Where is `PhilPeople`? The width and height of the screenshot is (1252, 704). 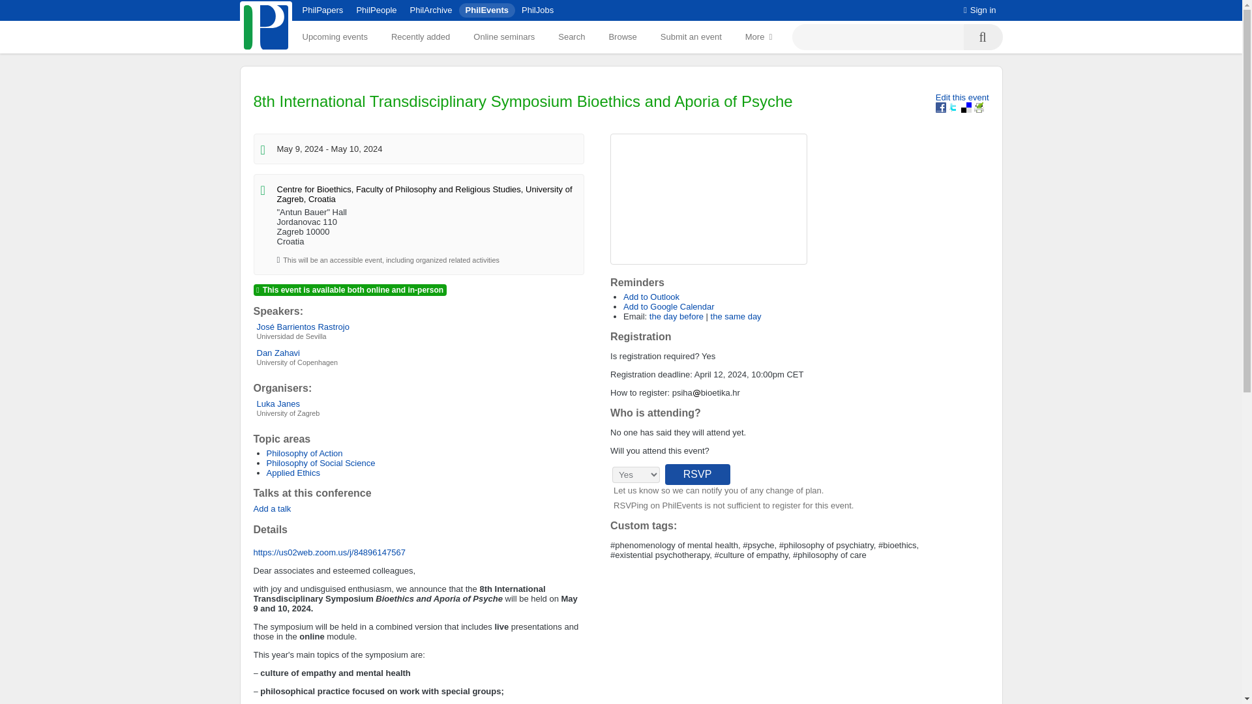 PhilPeople is located at coordinates (376, 9).